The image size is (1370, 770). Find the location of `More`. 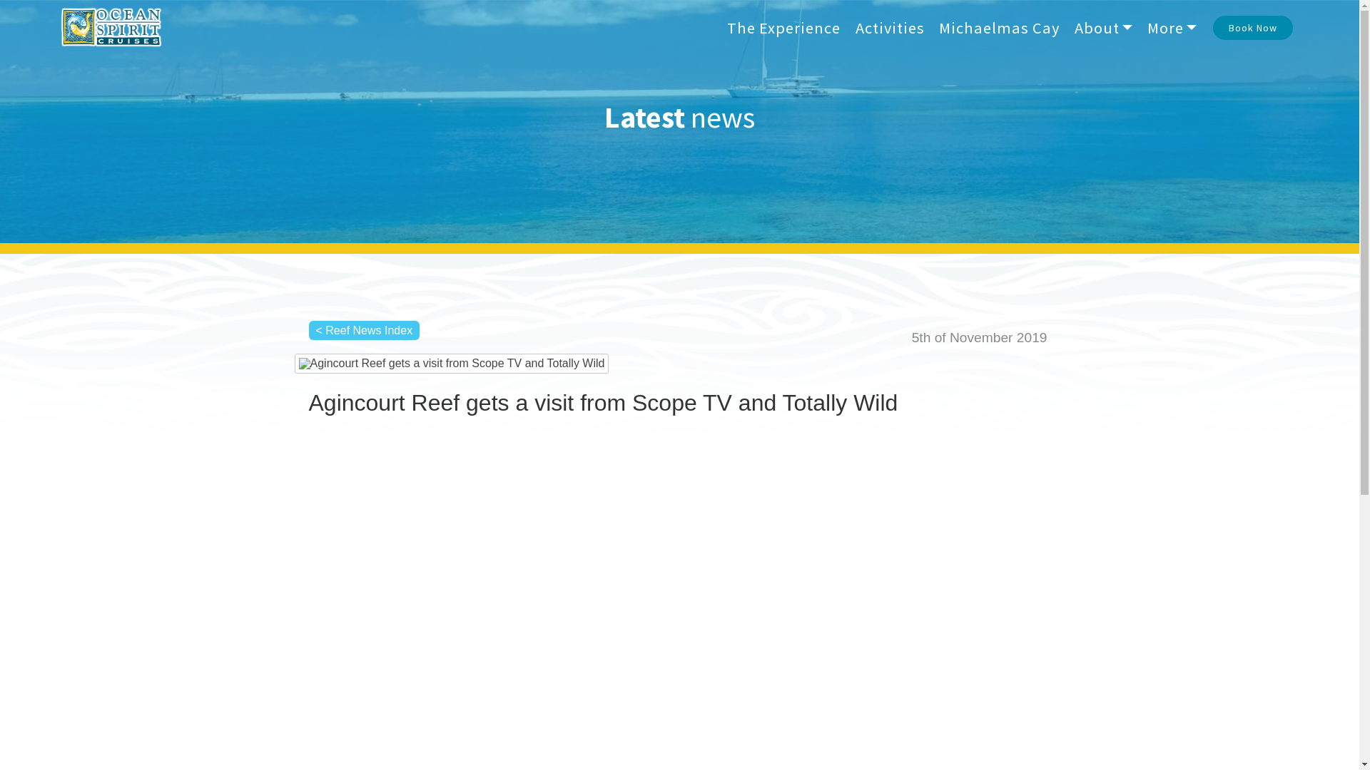

More is located at coordinates (1172, 27).